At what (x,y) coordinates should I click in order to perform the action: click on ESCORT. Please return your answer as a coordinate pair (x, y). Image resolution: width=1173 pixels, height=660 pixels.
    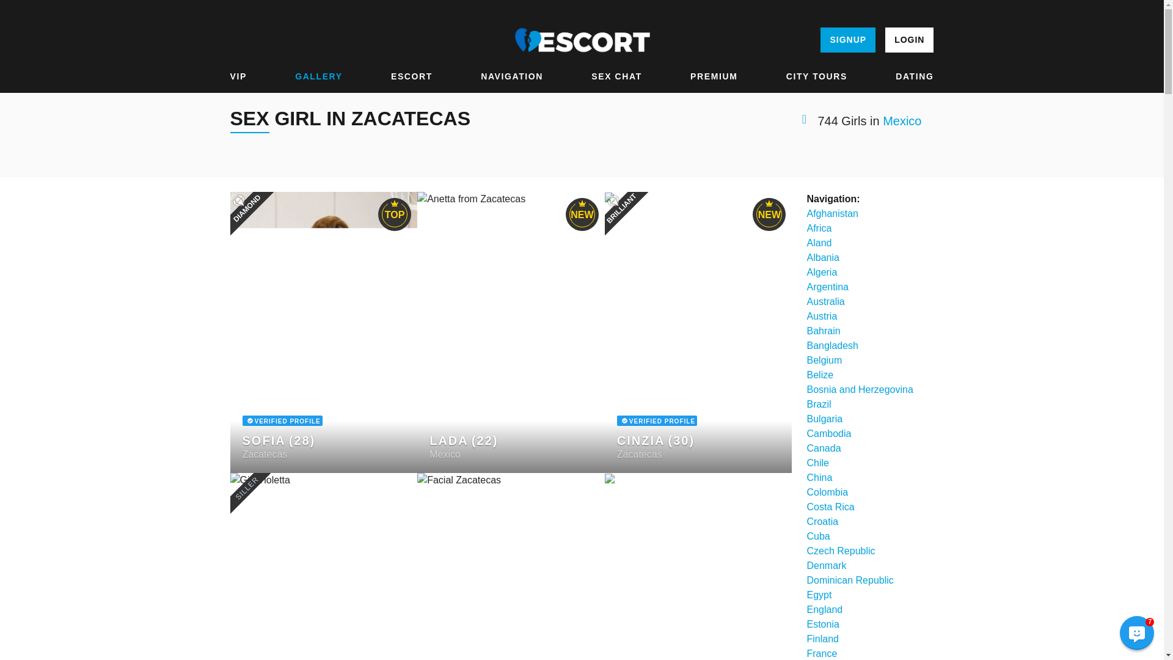
    Looking at the image, I should click on (412, 76).